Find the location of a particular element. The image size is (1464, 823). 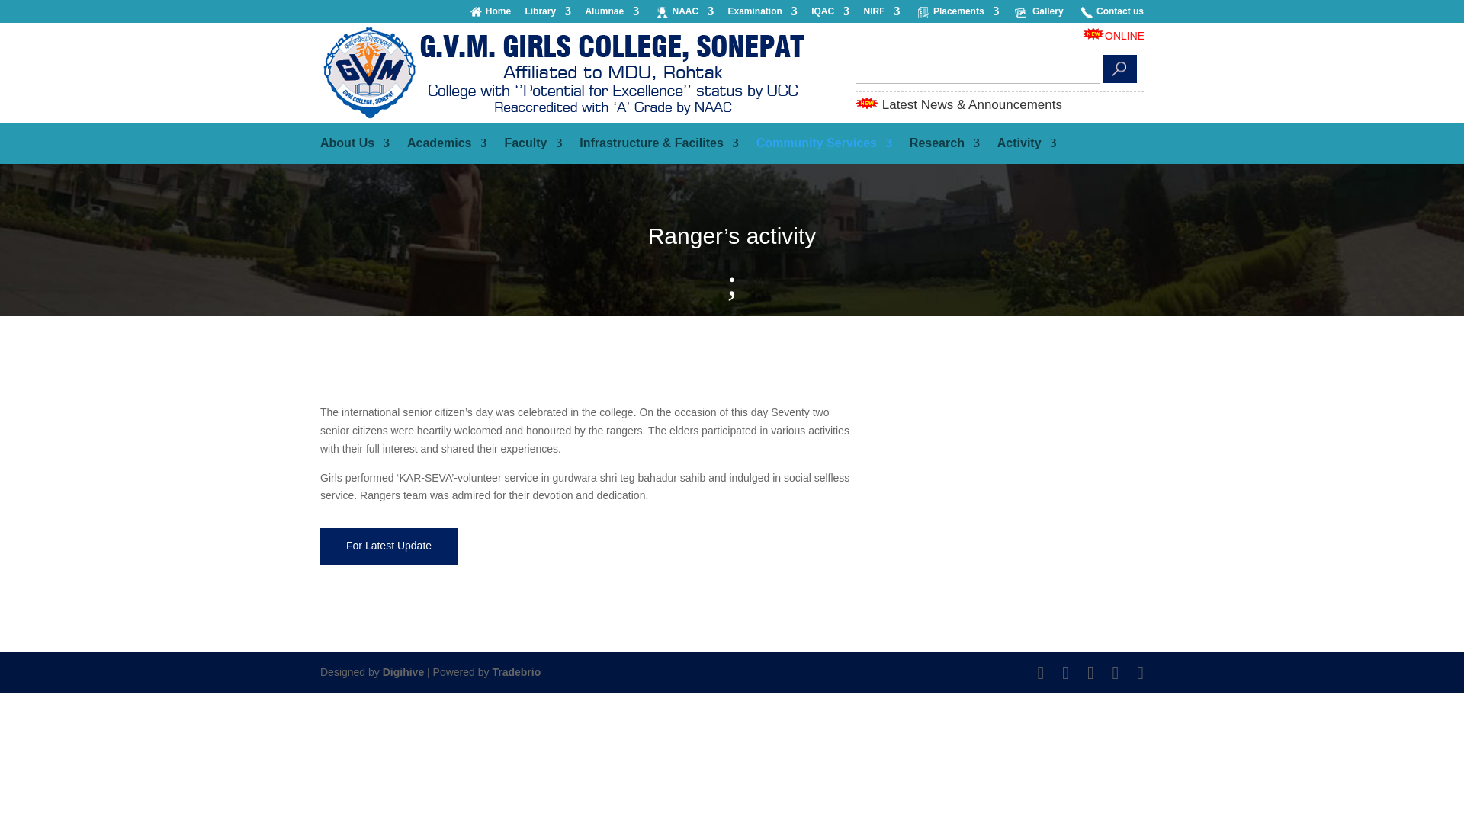

Gallery is located at coordinates (1048, 14).